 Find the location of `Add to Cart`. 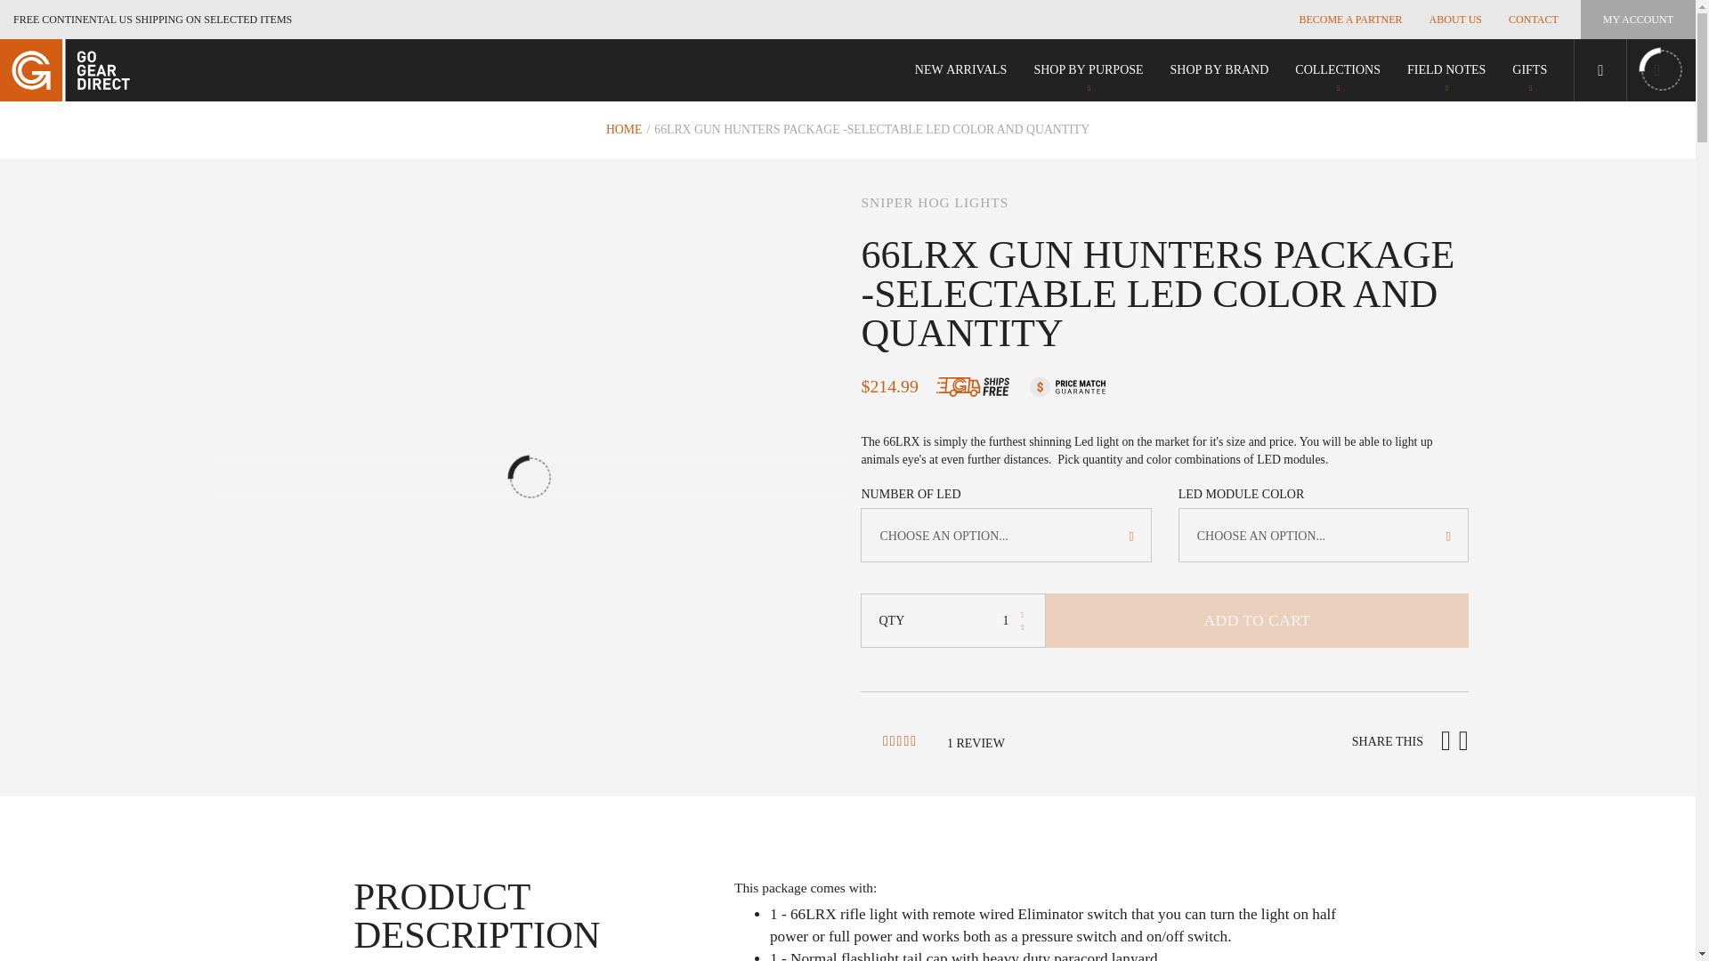

Add to Cart is located at coordinates (1257, 620).